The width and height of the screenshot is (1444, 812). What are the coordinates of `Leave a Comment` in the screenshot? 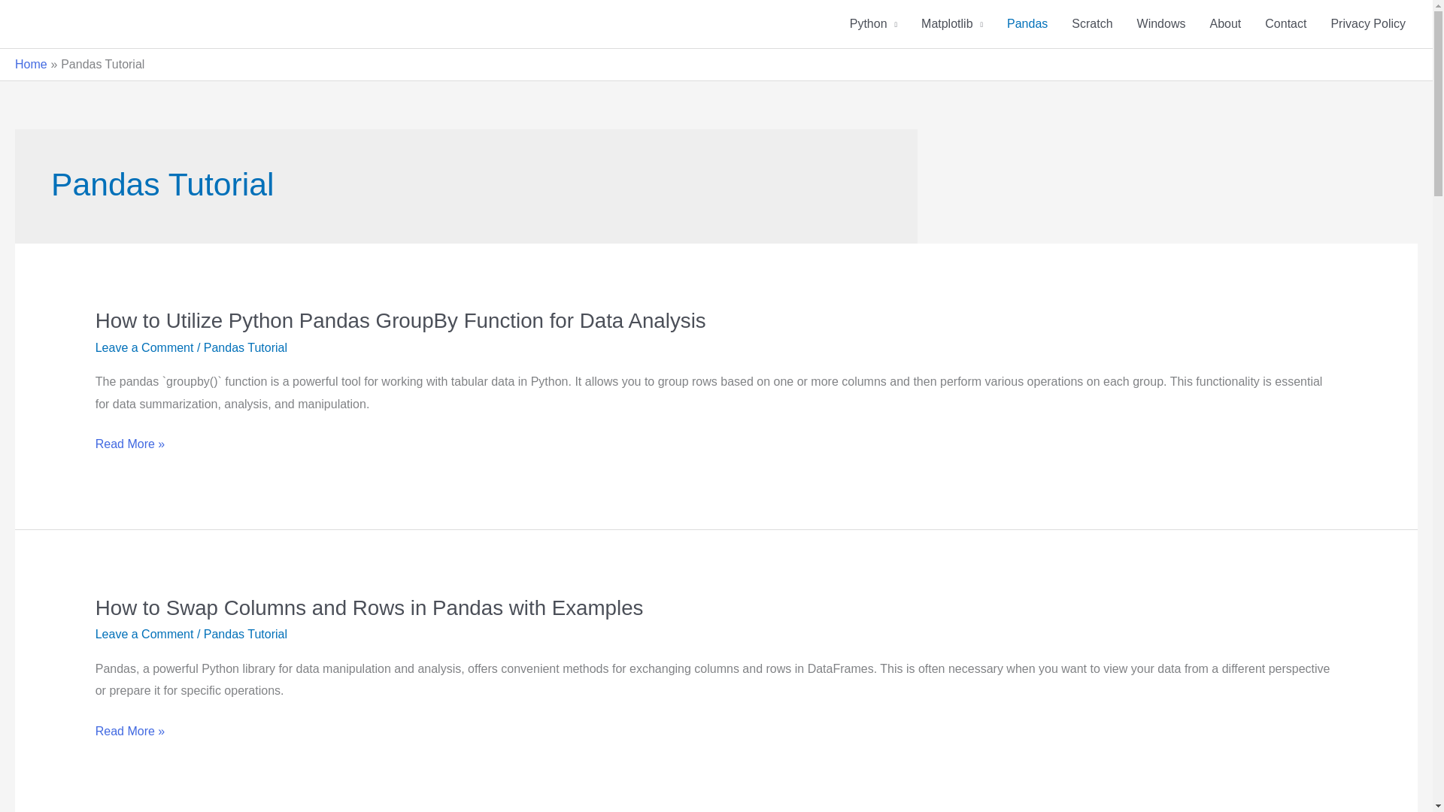 It's located at (144, 347).